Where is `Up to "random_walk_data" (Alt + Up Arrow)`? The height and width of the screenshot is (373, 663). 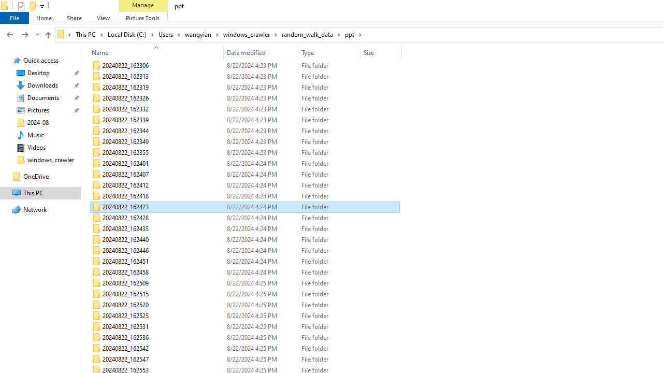
Up to "random_walk_data" (Alt + Up Arrow) is located at coordinates (48, 35).